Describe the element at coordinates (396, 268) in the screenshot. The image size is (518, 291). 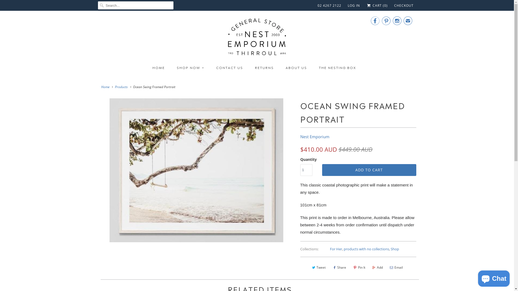
I see `Email` at that location.